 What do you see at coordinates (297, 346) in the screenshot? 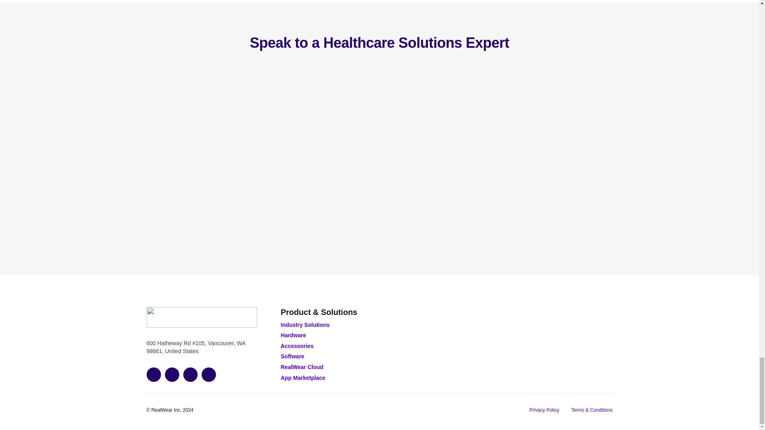
I see `Accessories` at bounding box center [297, 346].